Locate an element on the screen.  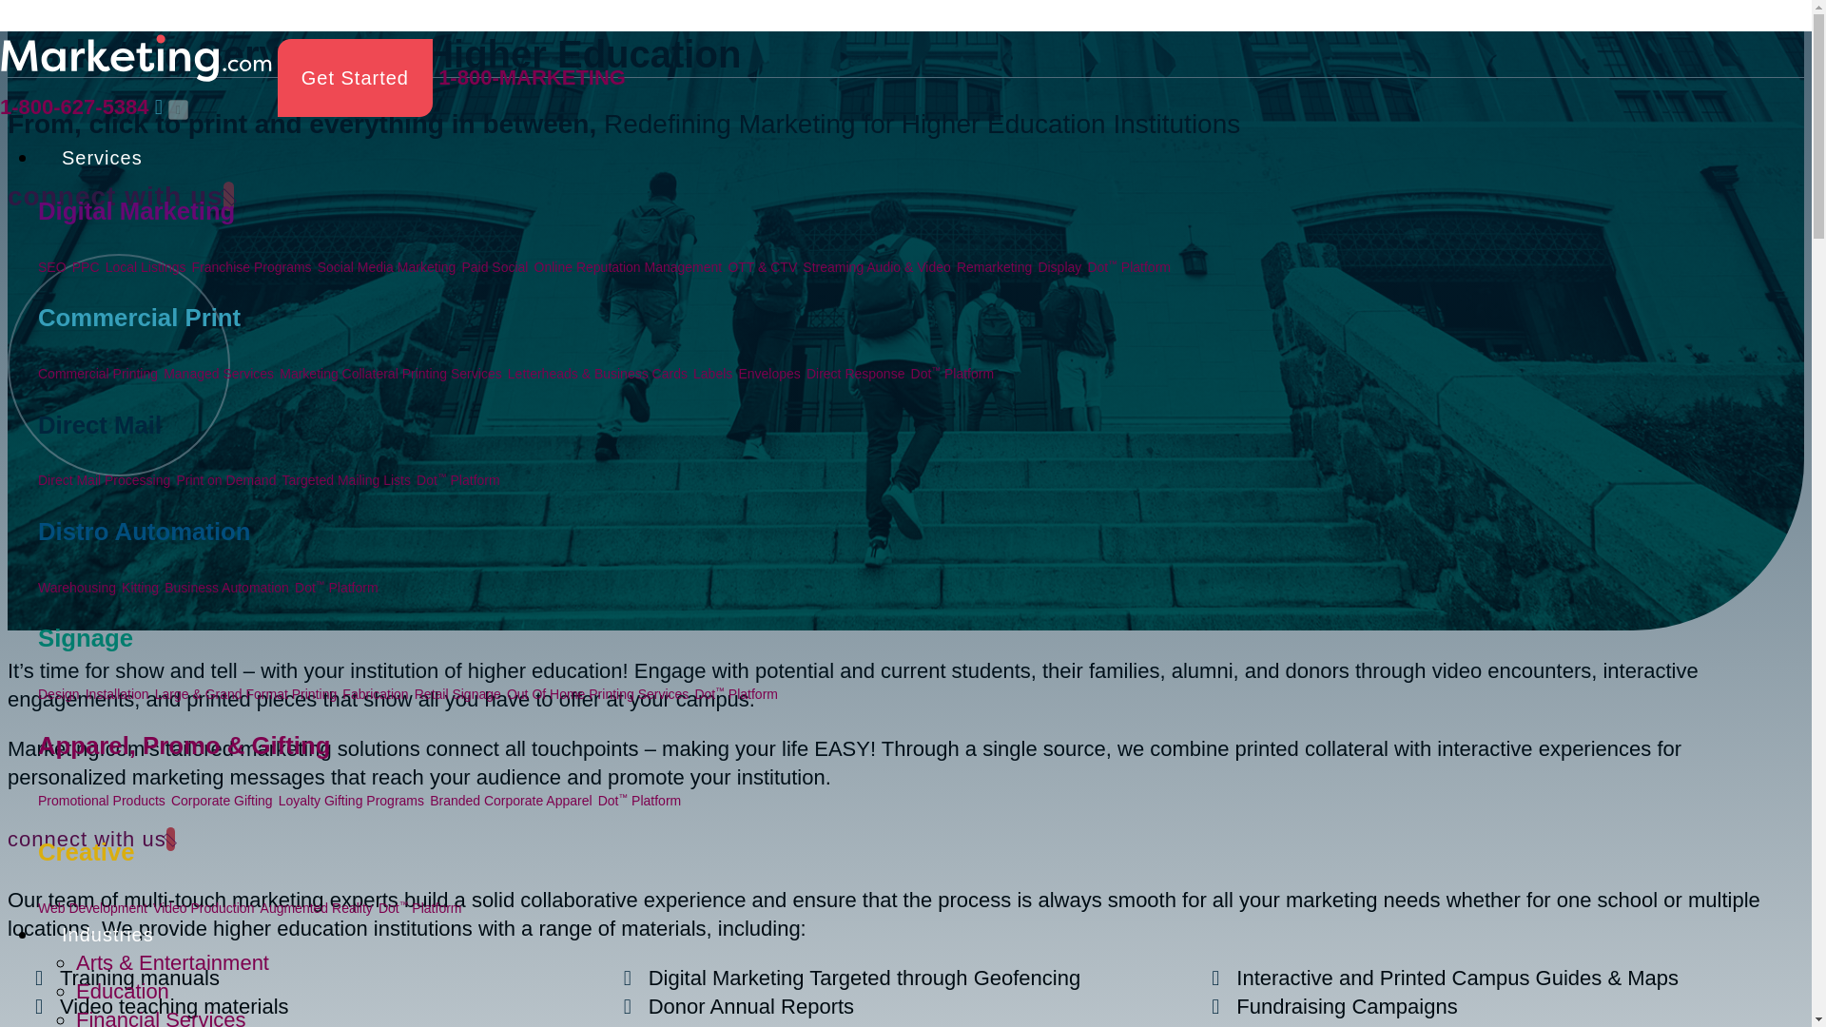
Print on Demand is located at coordinates (224, 479).